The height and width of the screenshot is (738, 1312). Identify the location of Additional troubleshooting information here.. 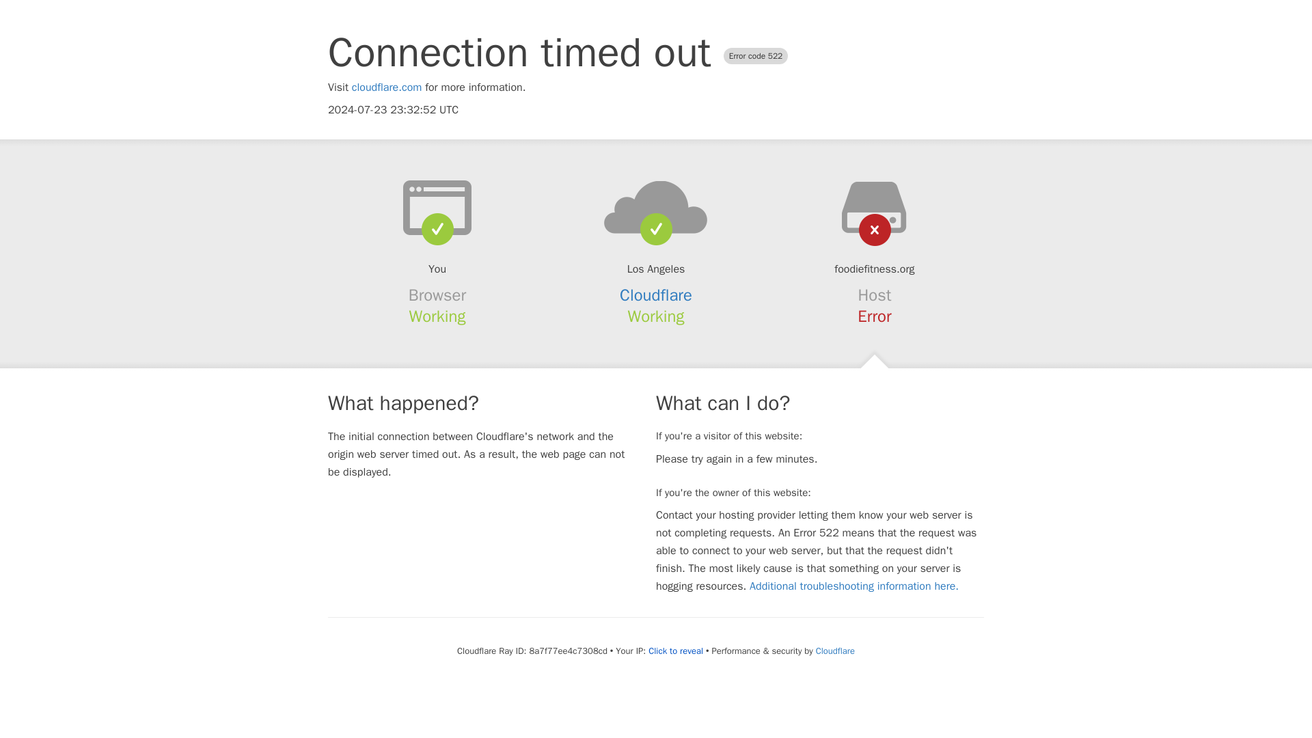
(854, 586).